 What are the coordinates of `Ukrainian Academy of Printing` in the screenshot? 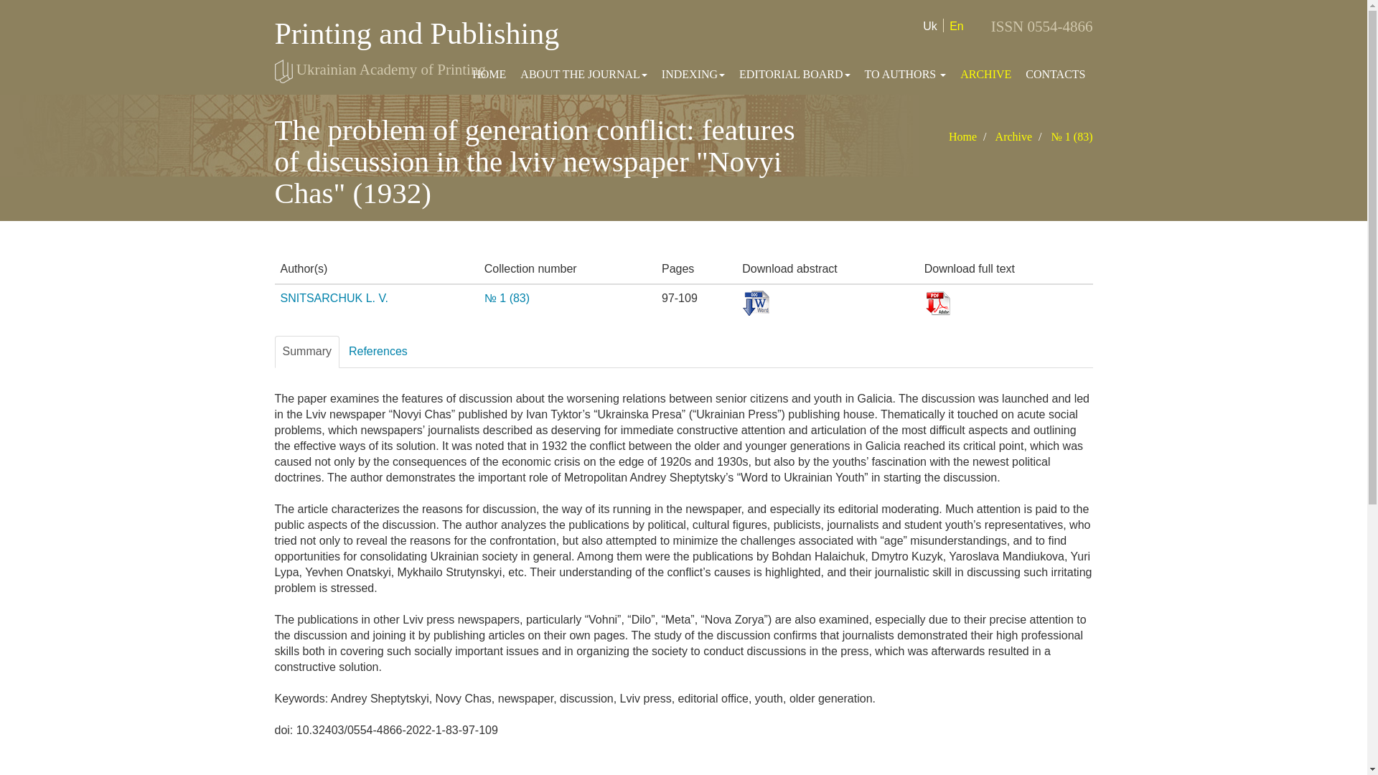 It's located at (390, 70).